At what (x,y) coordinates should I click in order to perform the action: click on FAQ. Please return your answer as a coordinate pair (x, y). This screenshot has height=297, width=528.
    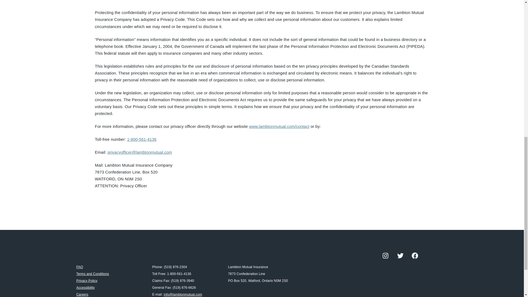
    Looking at the image, I should click on (80, 267).